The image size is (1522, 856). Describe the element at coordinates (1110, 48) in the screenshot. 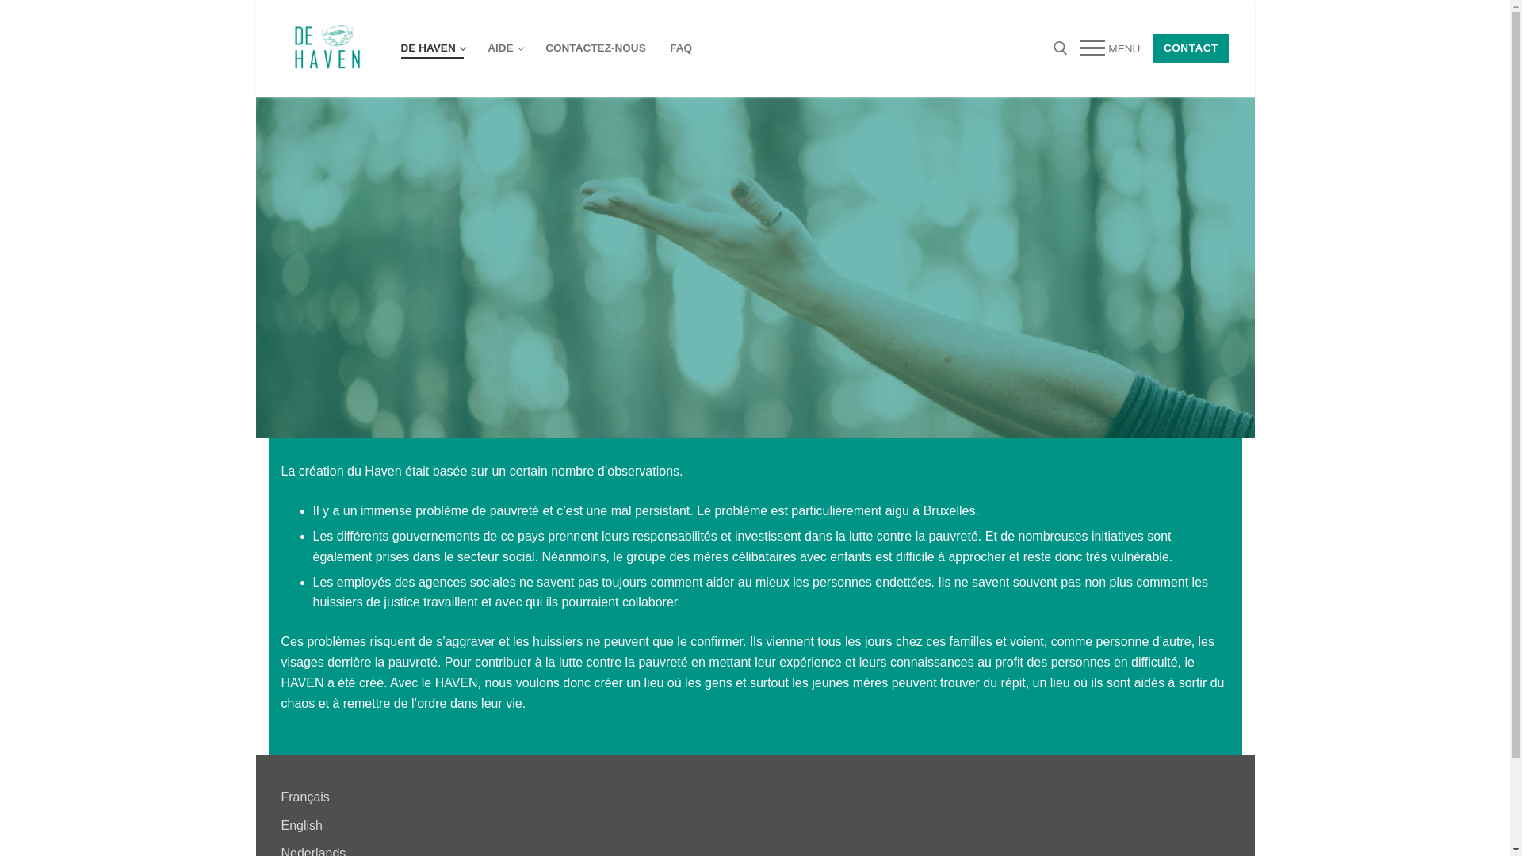

I see `MENU` at that location.